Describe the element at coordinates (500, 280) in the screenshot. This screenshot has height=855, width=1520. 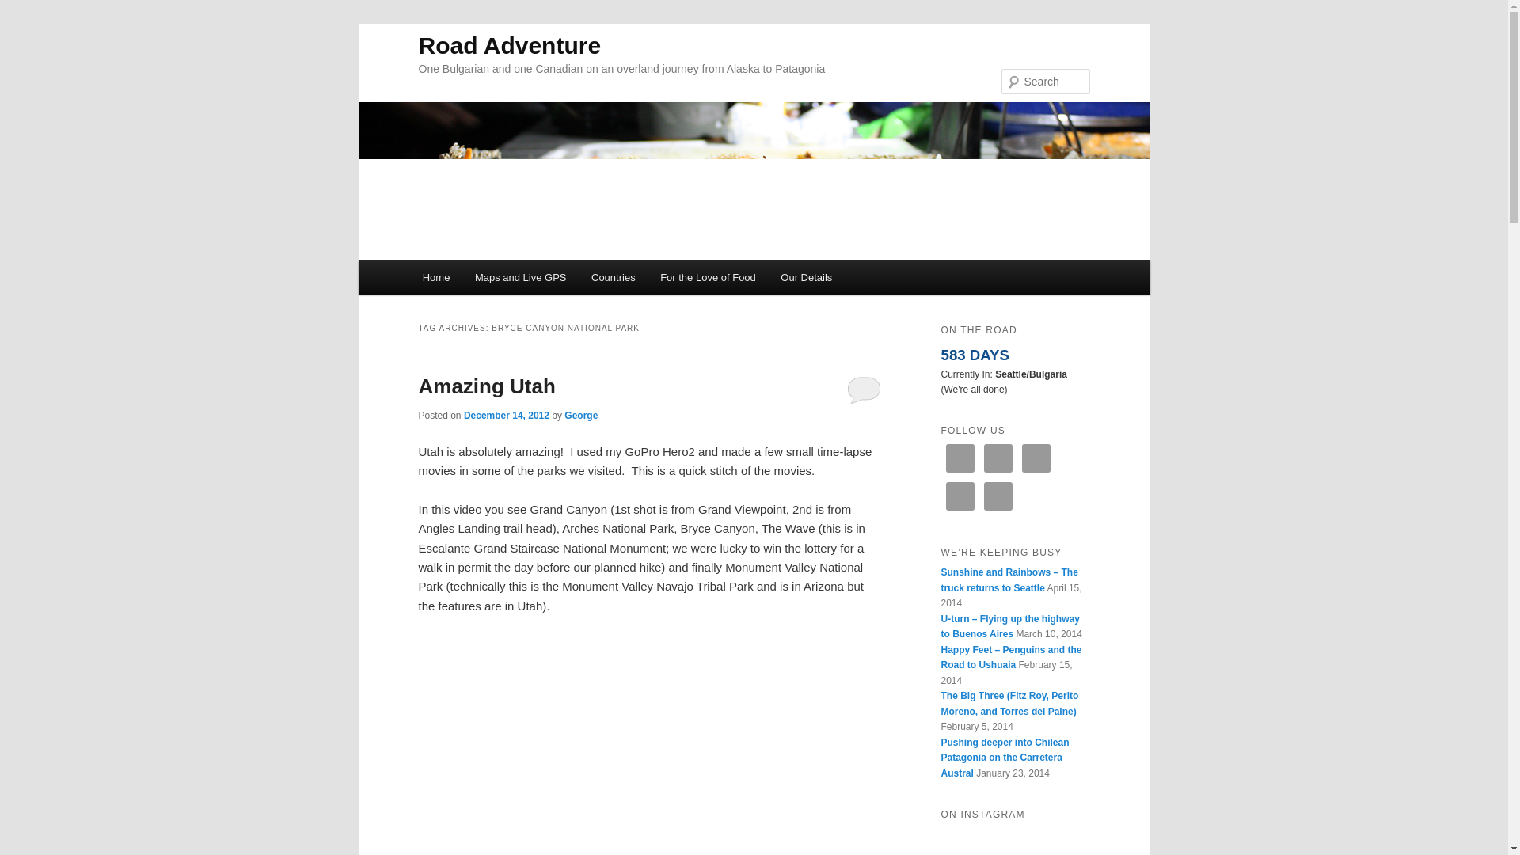
I see `Skip to secondary content` at that location.